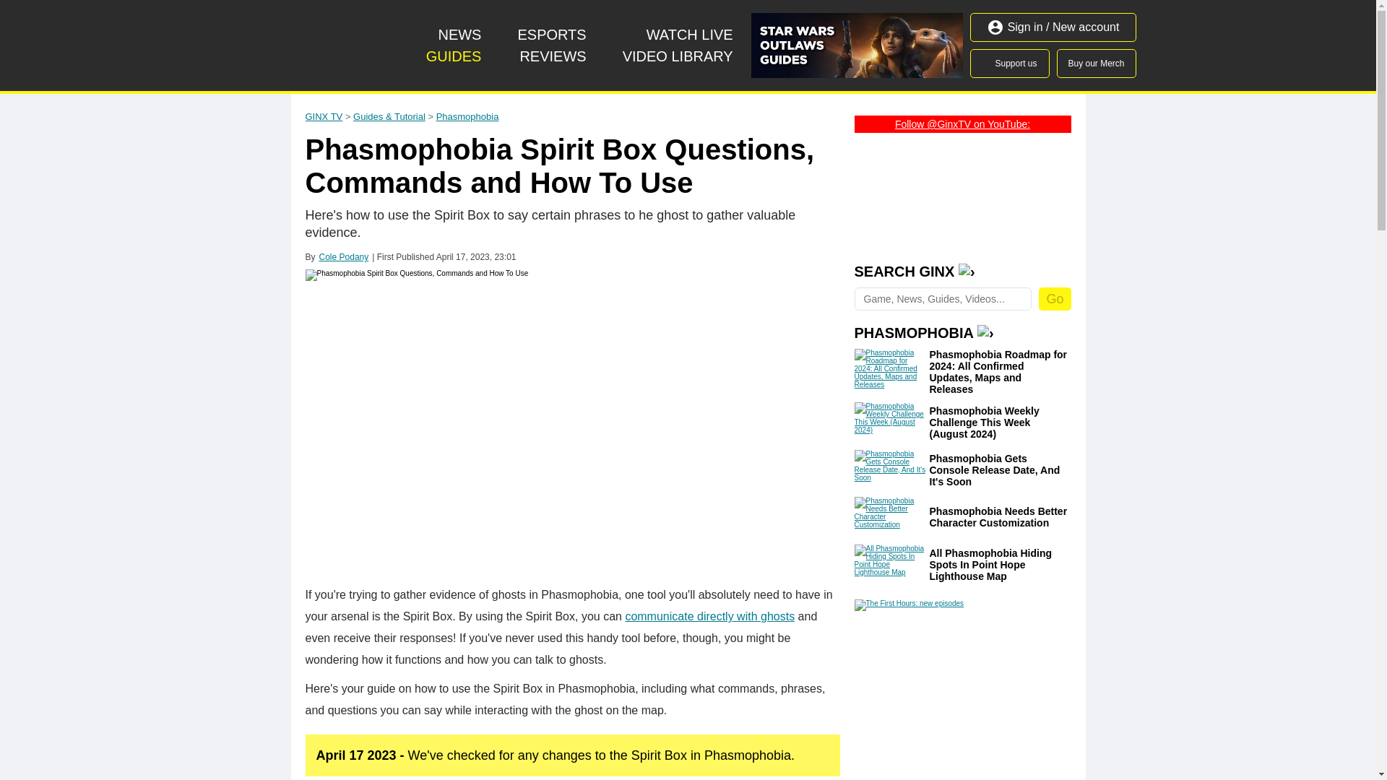  What do you see at coordinates (962, 194) in the screenshot?
I see `YouTube video player` at bounding box center [962, 194].